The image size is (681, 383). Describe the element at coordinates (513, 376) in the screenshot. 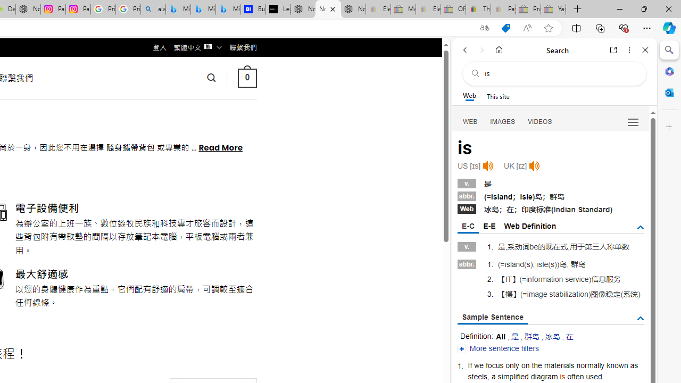

I see `simplified` at that location.